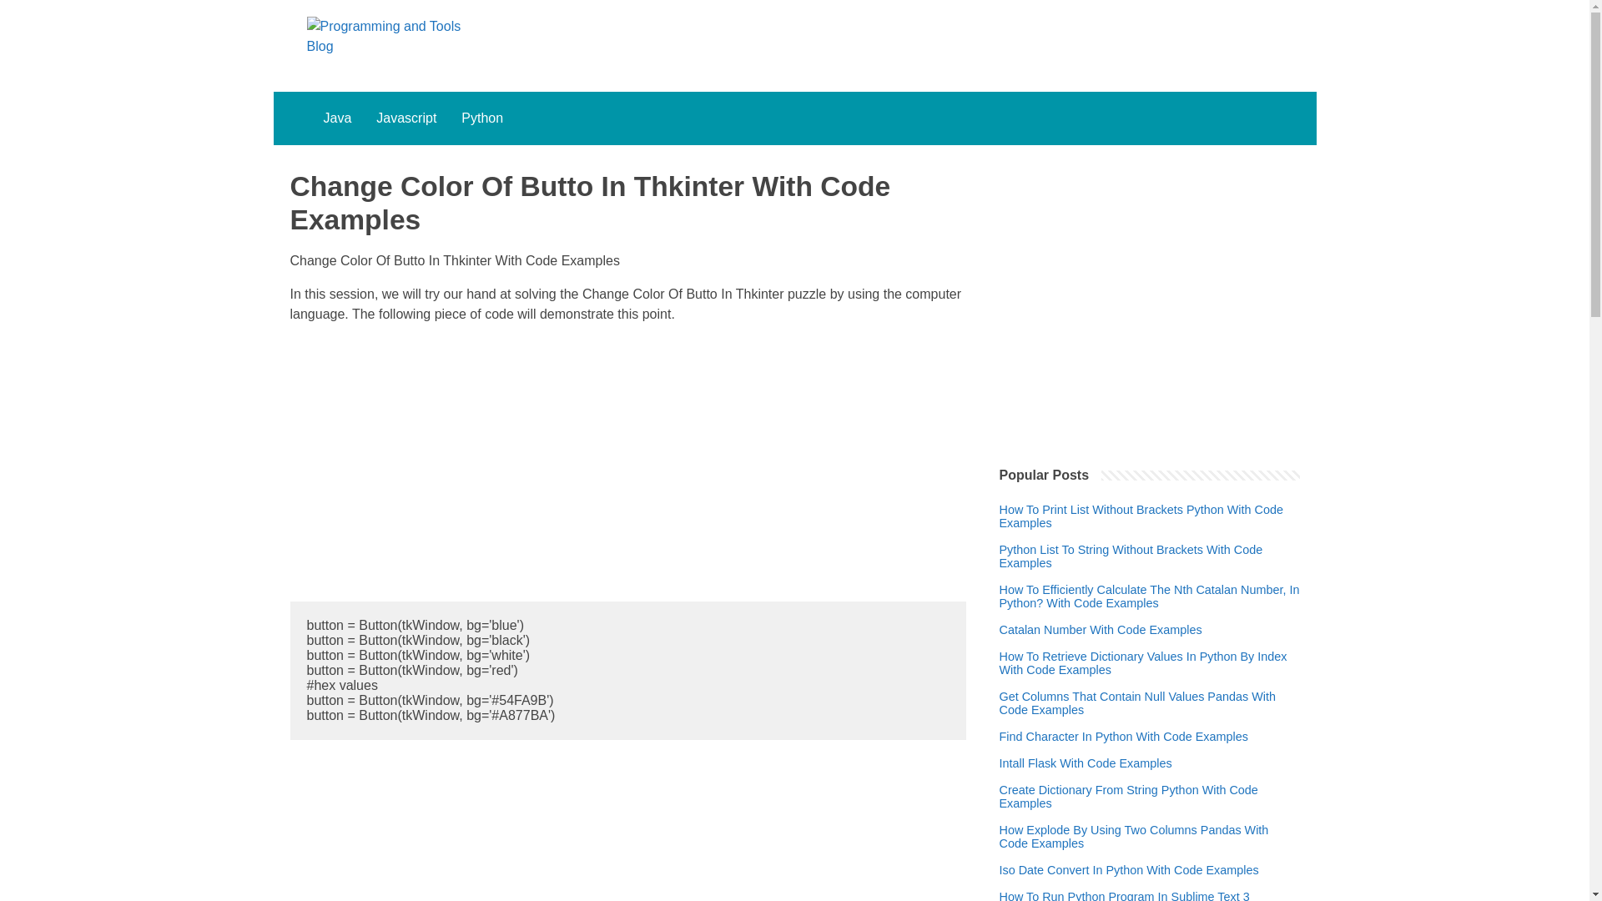 This screenshot has height=901, width=1602. What do you see at coordinates (1130, 869) in the screenshot?
I see `Iso Date Convert In Python With Code Examples` at bounding box center [1130, 869].